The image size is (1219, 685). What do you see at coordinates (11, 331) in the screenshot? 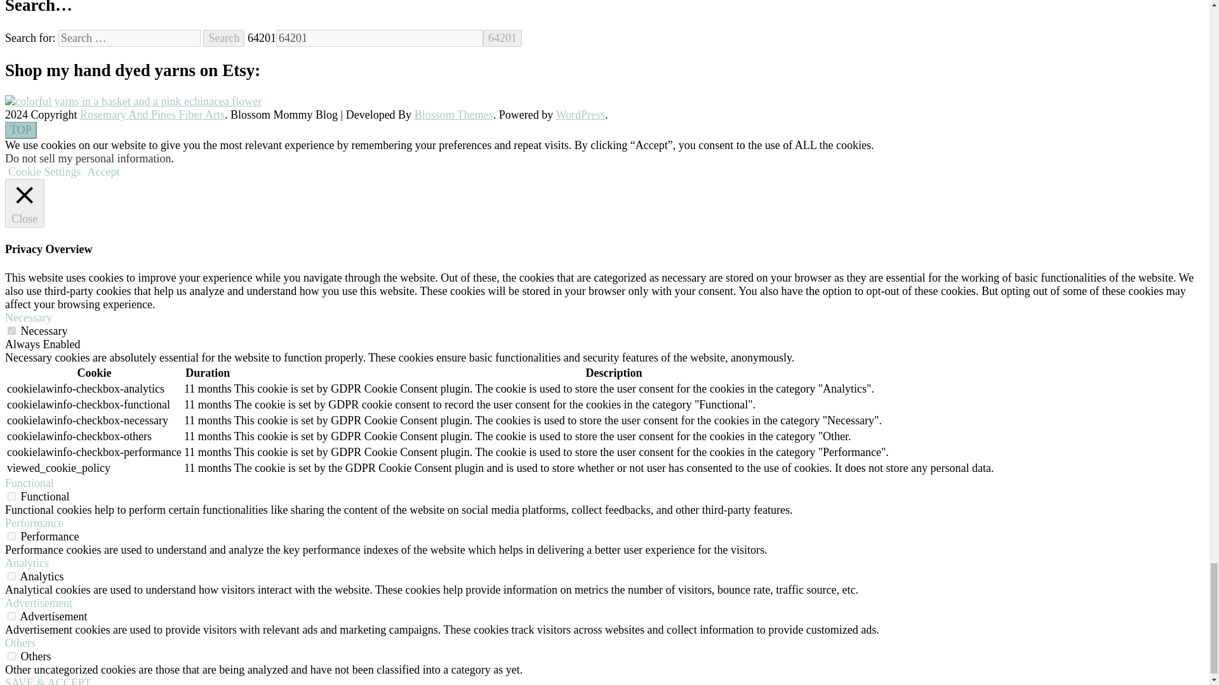
I see `on` at bounding box center [11, 331].